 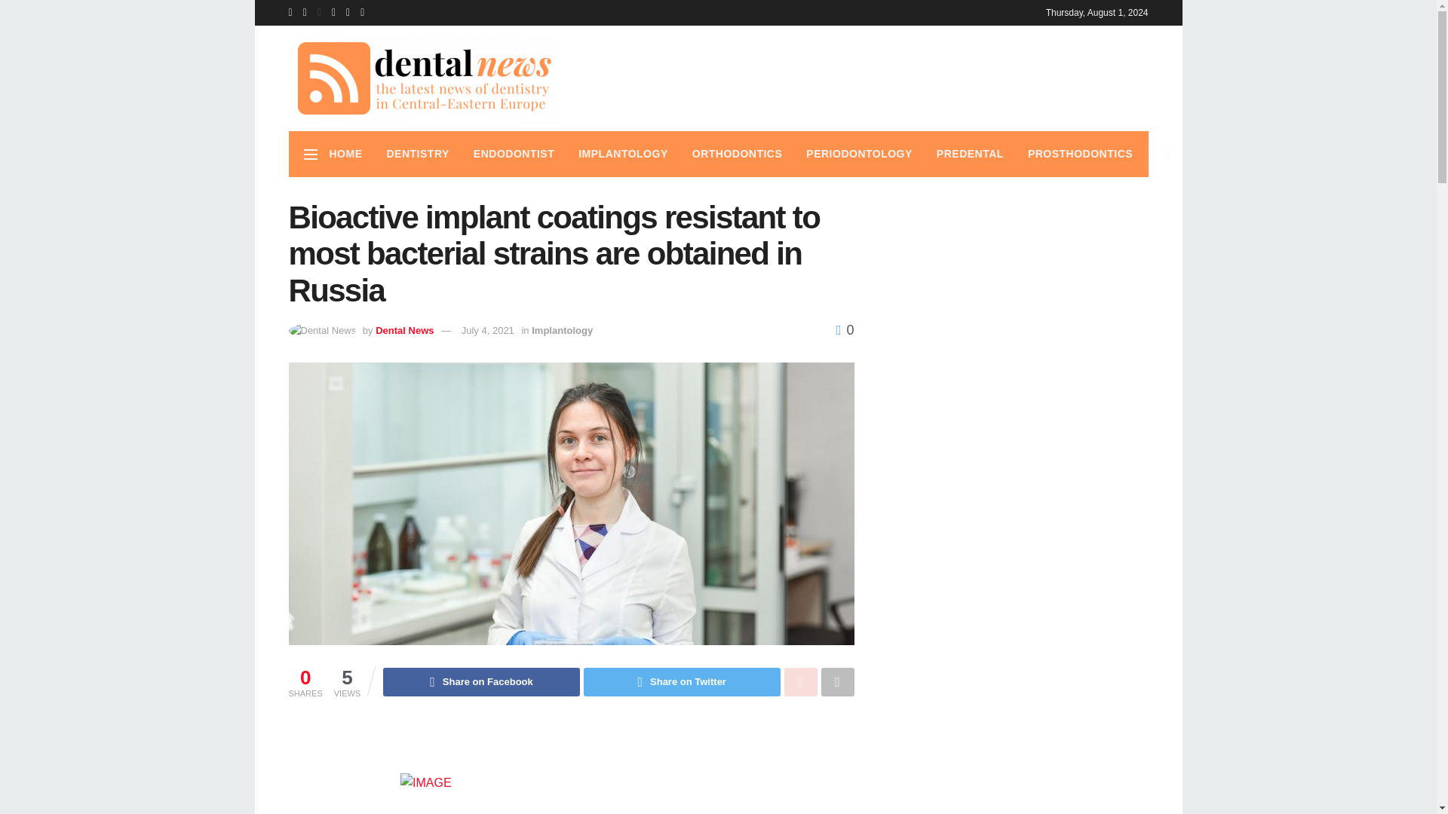 What do you see at coordinates (1080, 154) in the screenshot?
I see `PROSTHODONTICS` at bounding box center [1080, 154].